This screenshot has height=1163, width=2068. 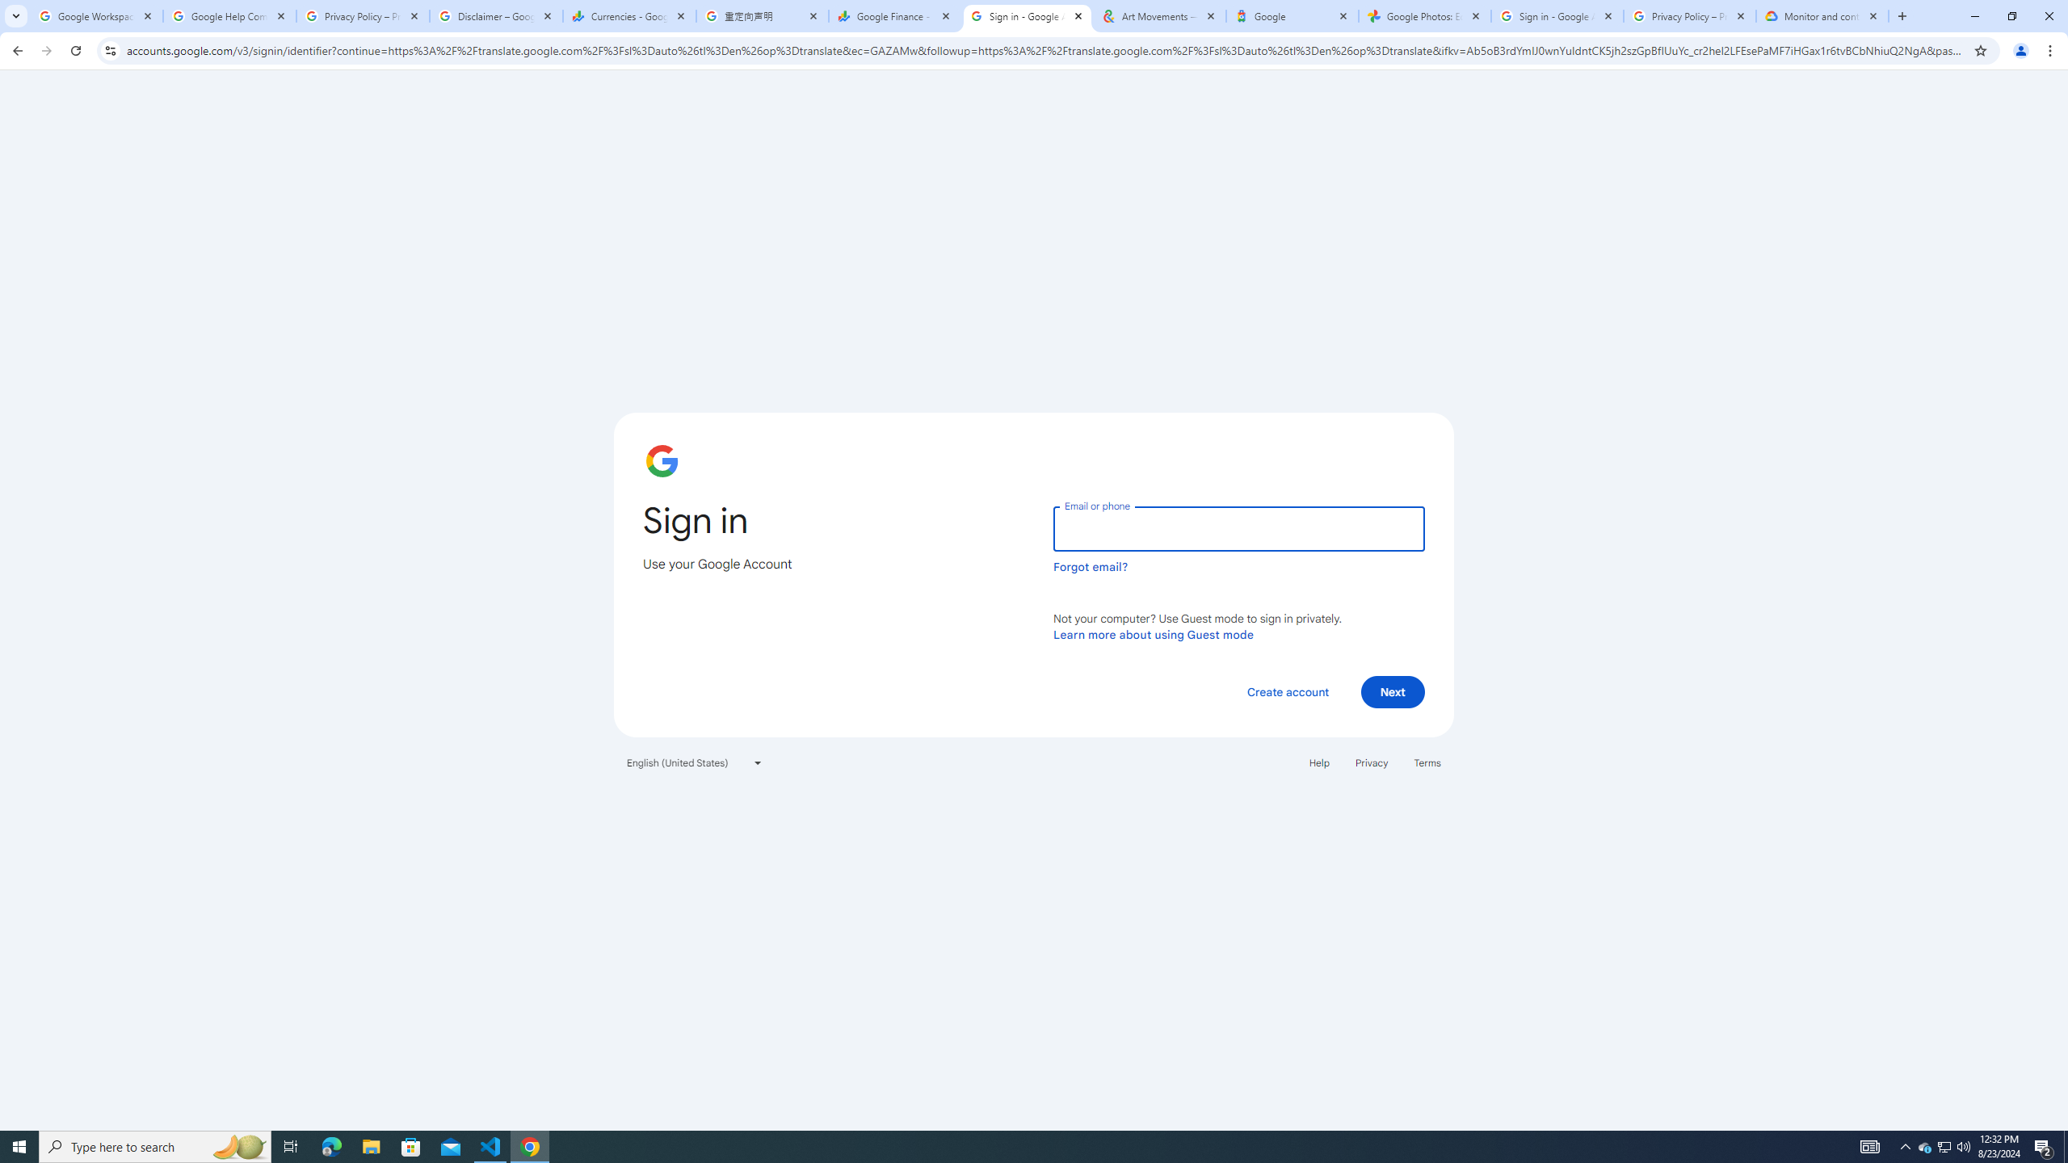 What do you see at coordinates (84, 407) in the screenshot?
I see `Get Add-ins` at bounding box center [84, 407].